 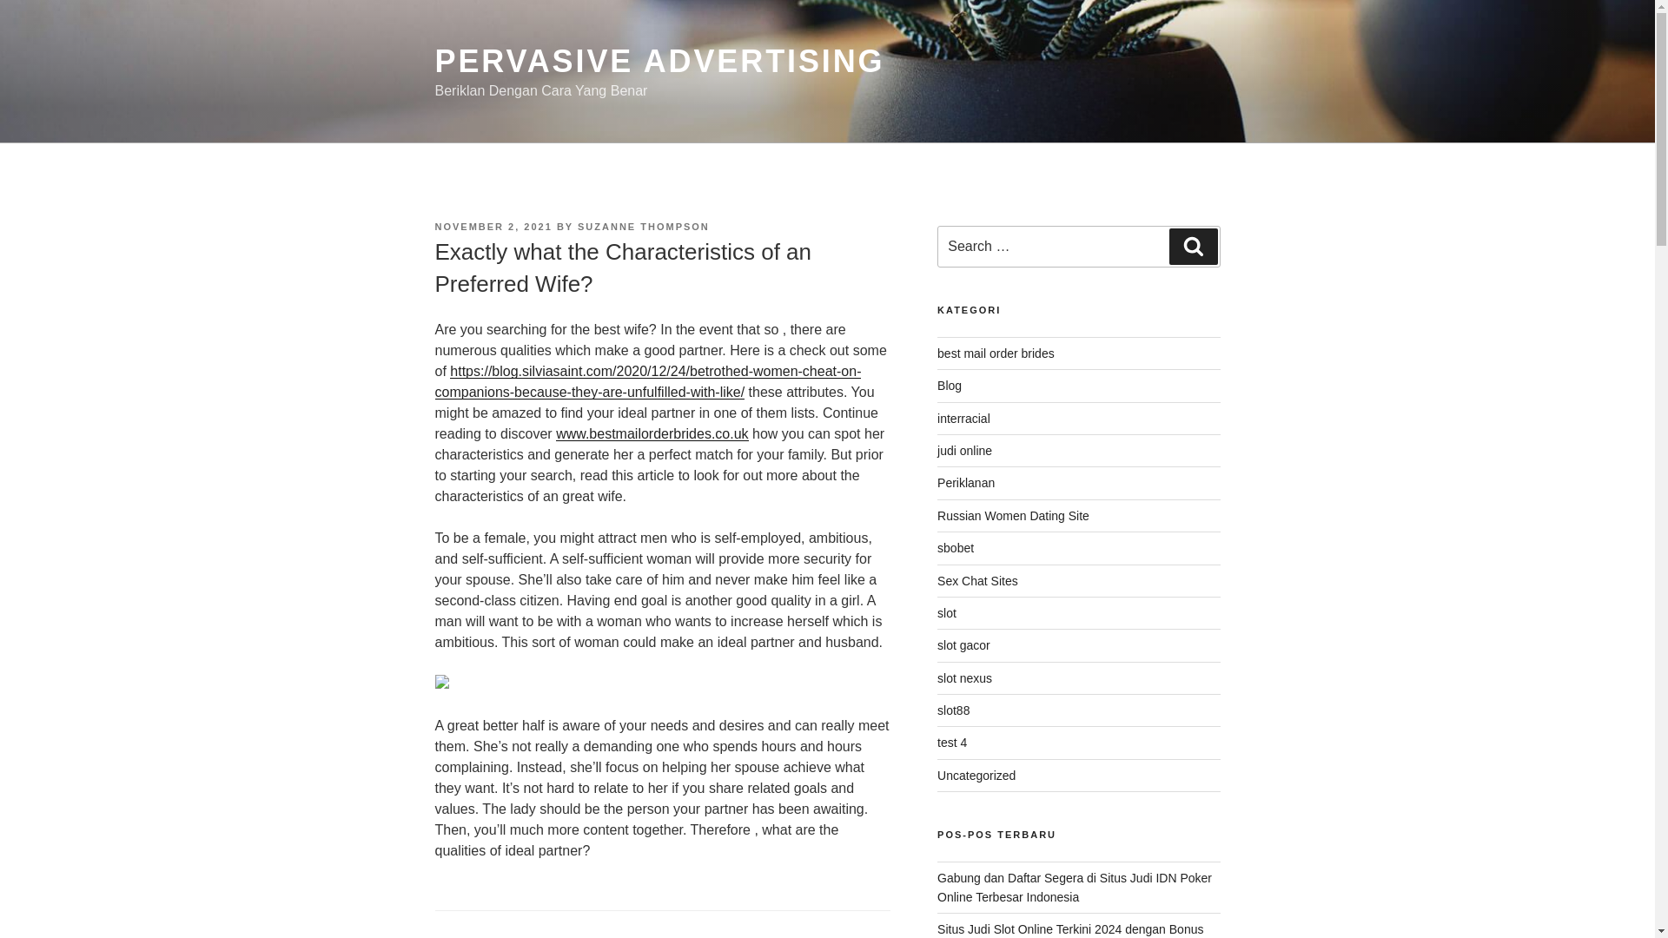 What do you see at coordinates (964, 644) in the screenshot?
I see `slot gacor` at bounding box center [964, 644].